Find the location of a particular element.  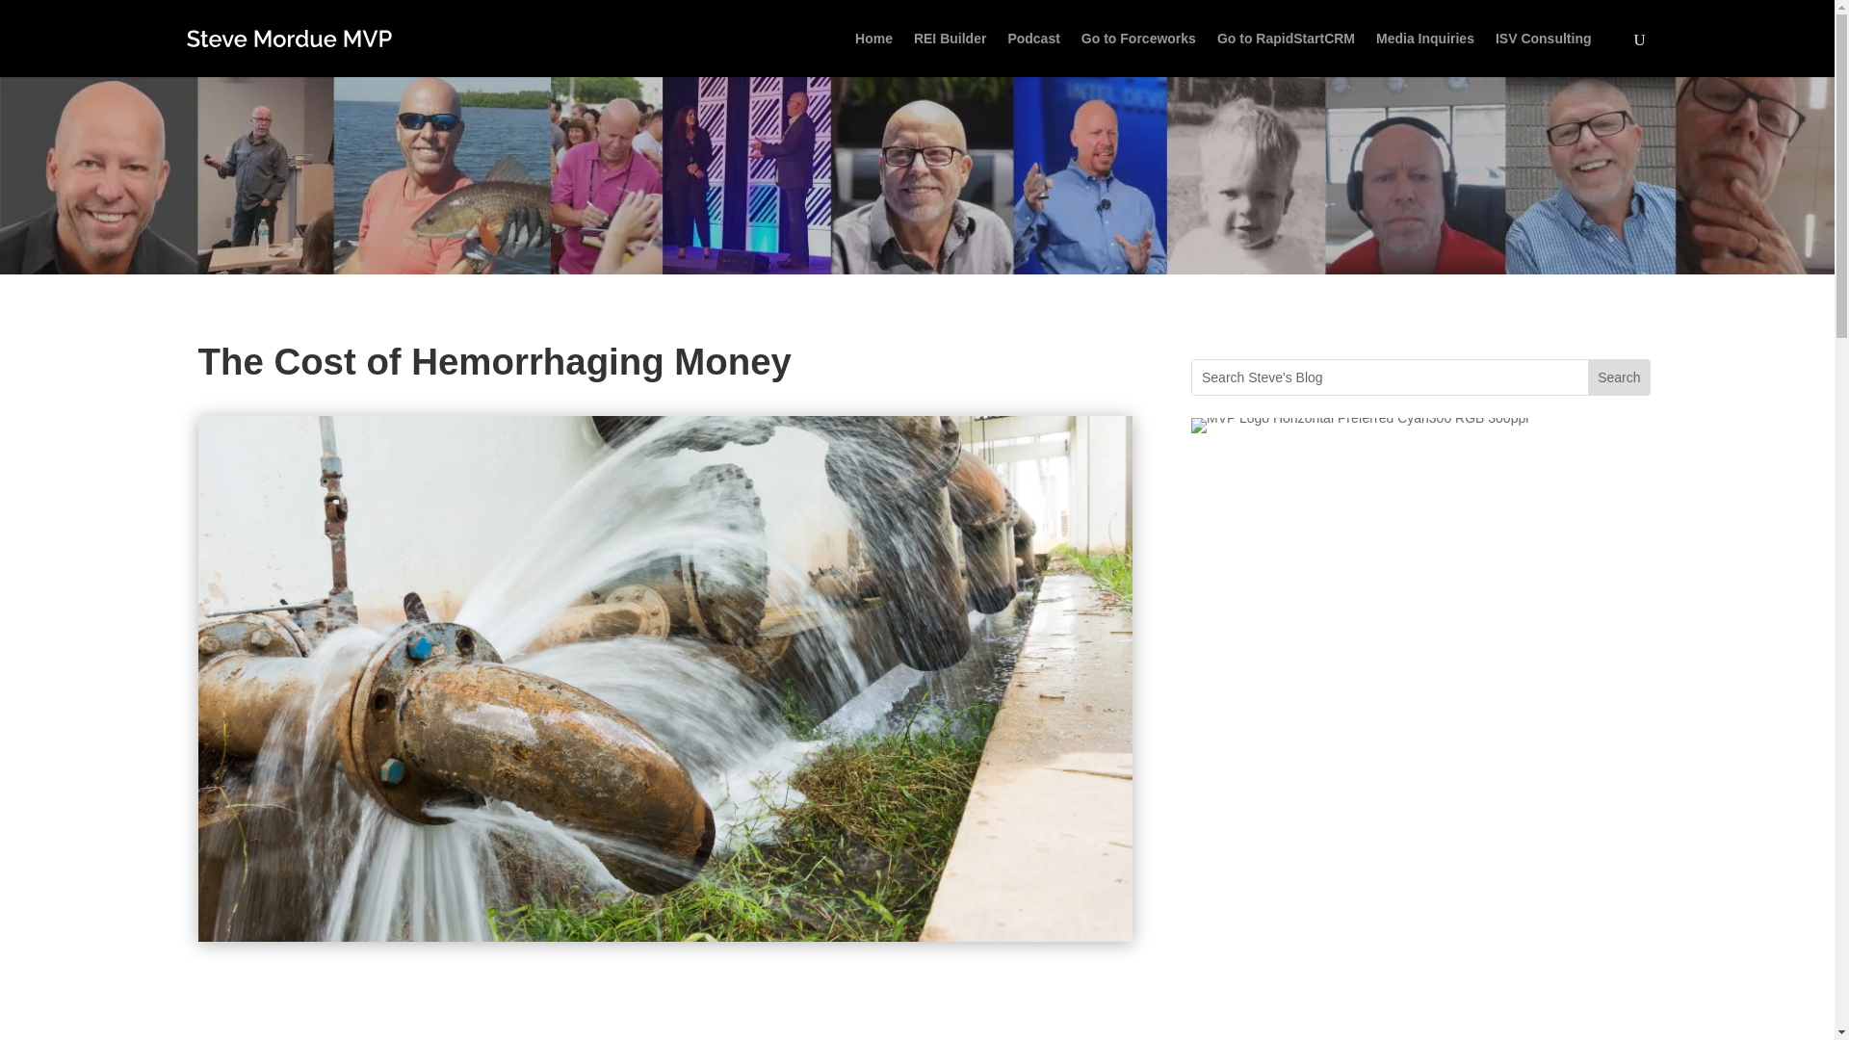

ISV Consulting is located at coordinates (1544, 54).